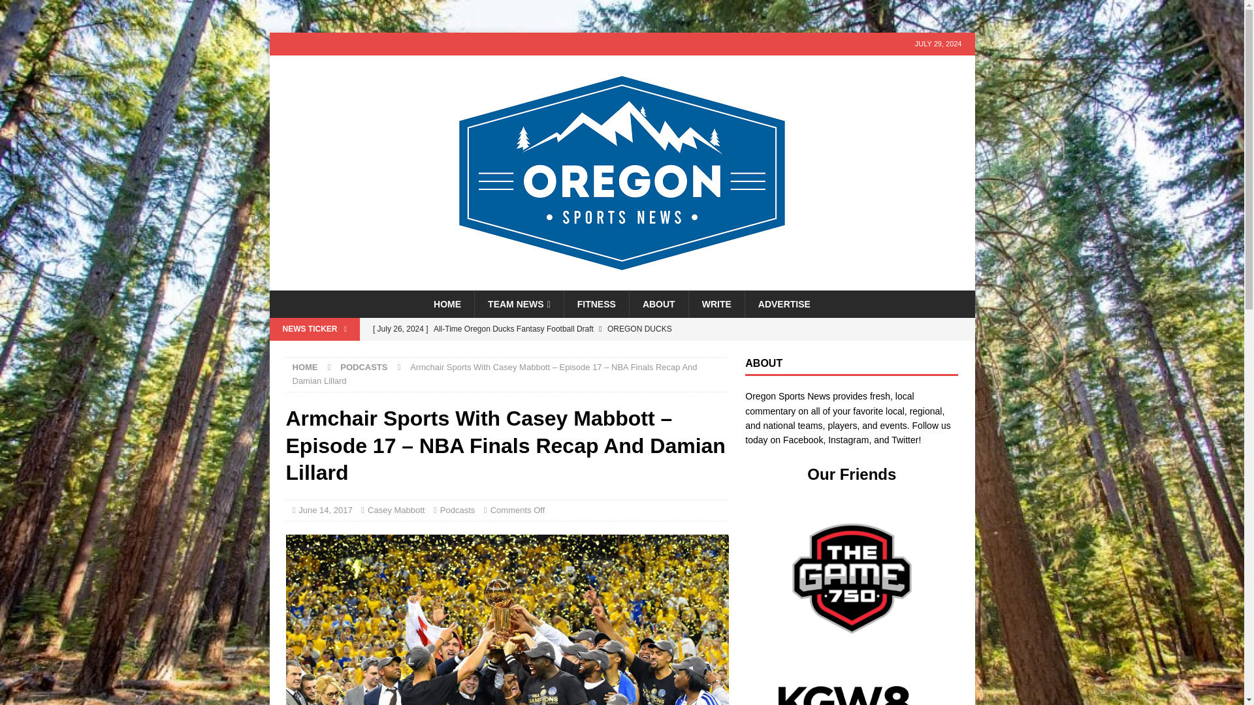 The image size is (1254, 705). I want to click on TEAM NEWS, so click(519, 304).